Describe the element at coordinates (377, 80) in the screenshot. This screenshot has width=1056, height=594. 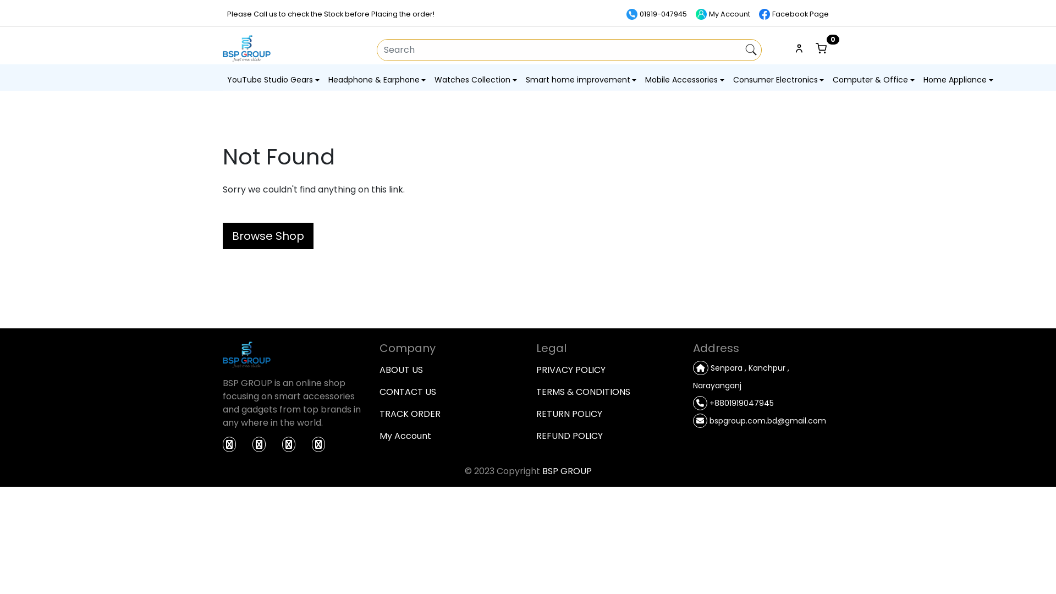
I see `Headphone & Earphone` at that location.